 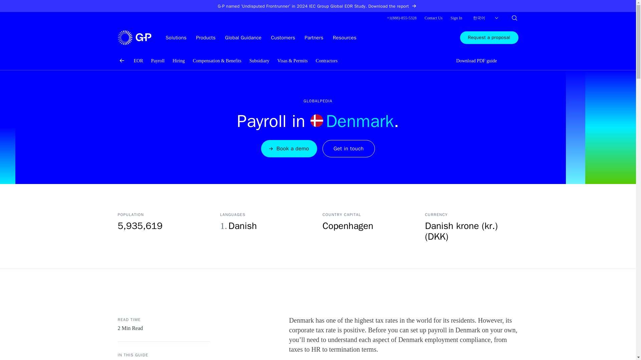 What do you see at coordinates (179, 61) in the screenshot?
I see `Hiring` at bounding box center [179, 61].